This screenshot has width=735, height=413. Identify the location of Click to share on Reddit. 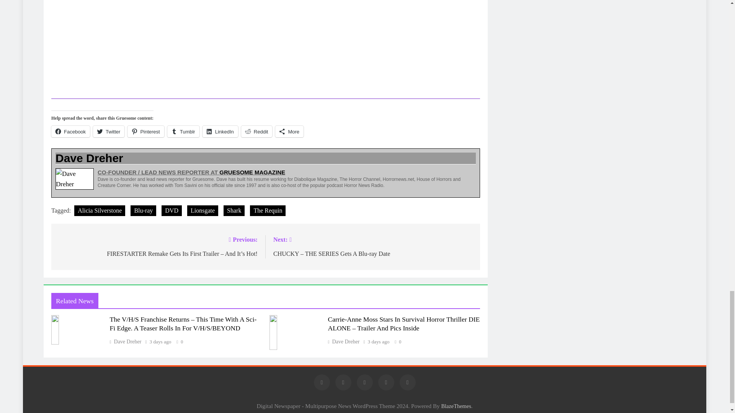
(256, 132).